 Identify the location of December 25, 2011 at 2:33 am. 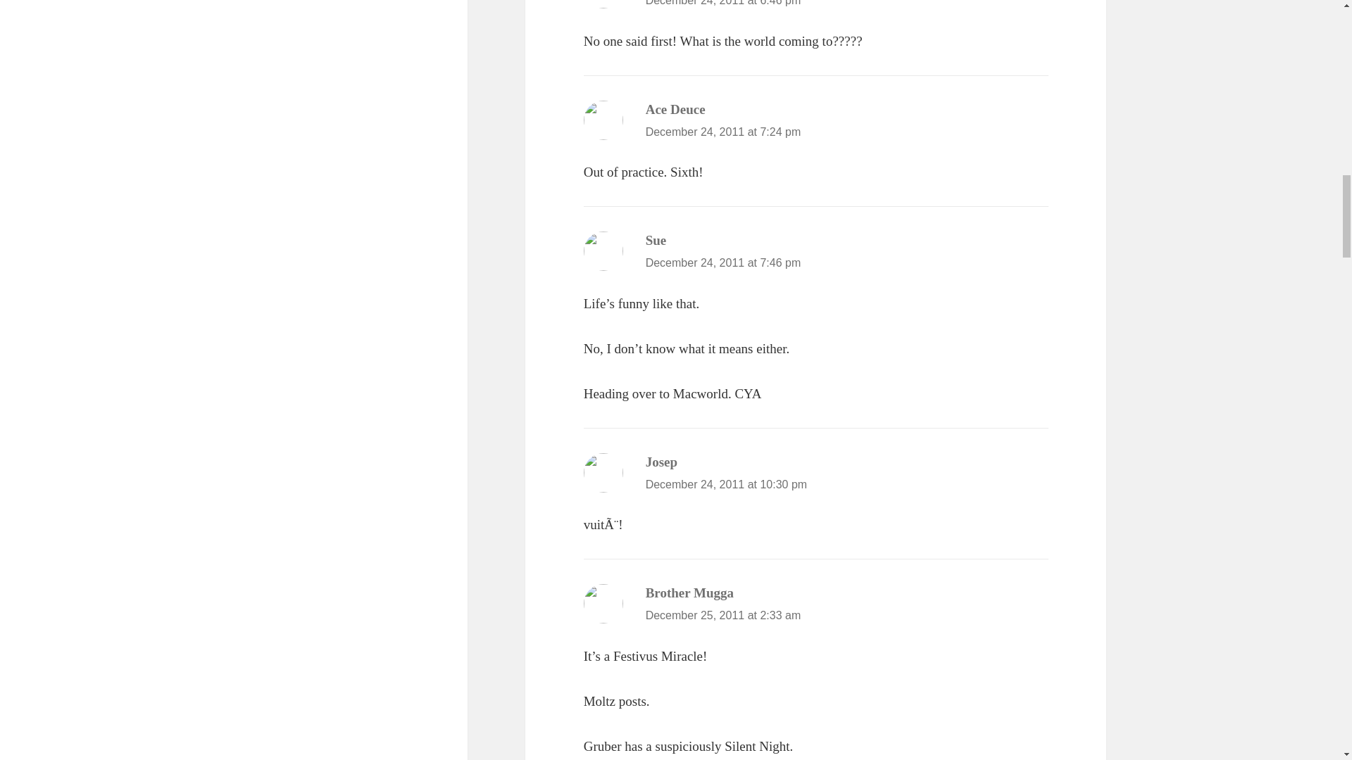
(724, 615).